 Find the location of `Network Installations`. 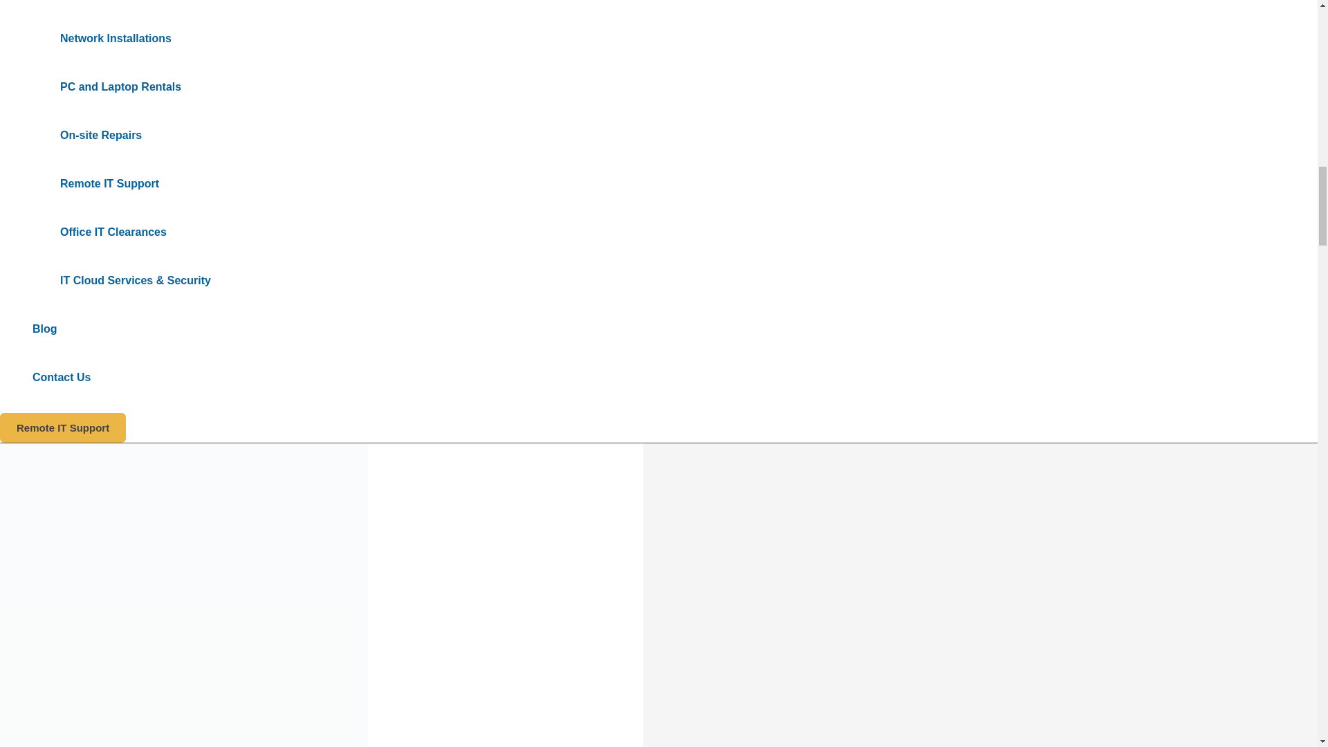

Network Installations is located at coordinates (133, 38).